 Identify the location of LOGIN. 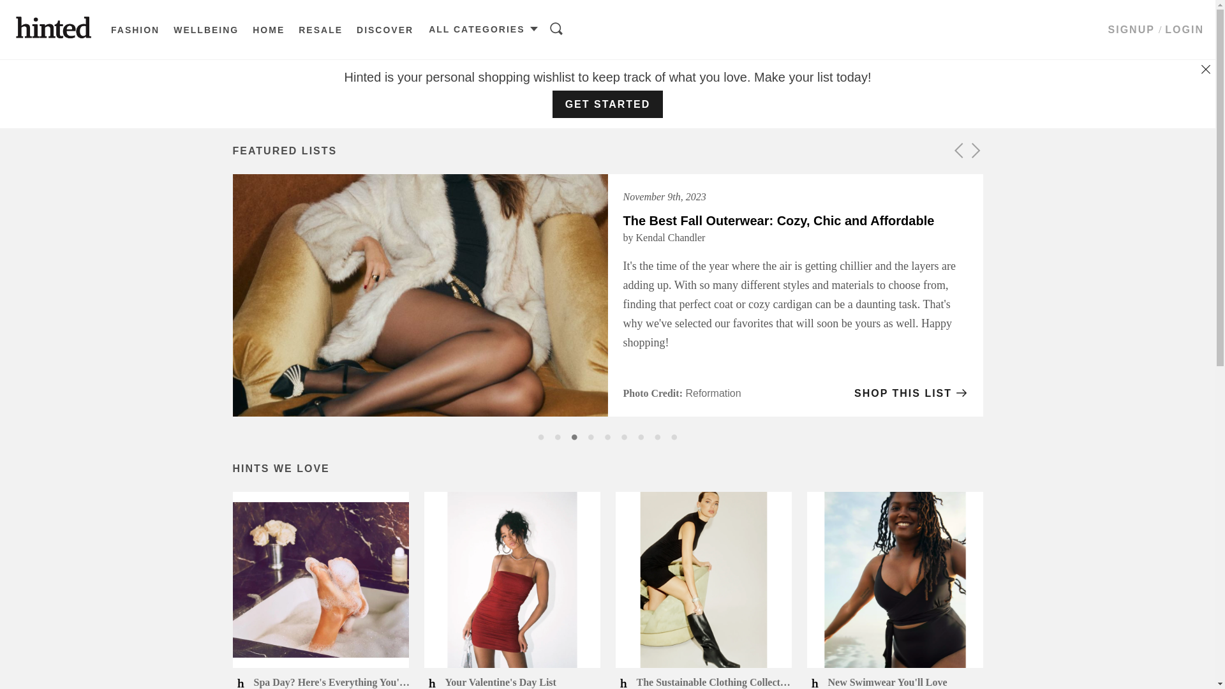
(1184, 29).